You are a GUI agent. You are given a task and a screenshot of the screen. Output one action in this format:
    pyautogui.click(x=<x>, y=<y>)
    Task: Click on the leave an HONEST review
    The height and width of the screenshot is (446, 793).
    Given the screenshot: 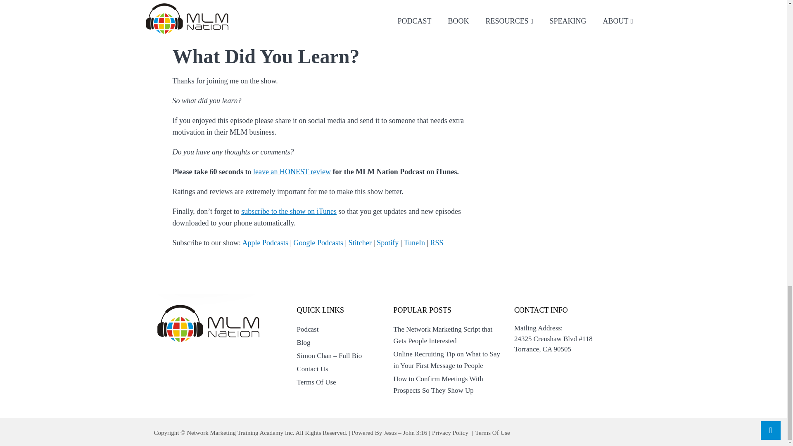 What is the action you would take?
    pyautogui.click(x=292, y=172)
    